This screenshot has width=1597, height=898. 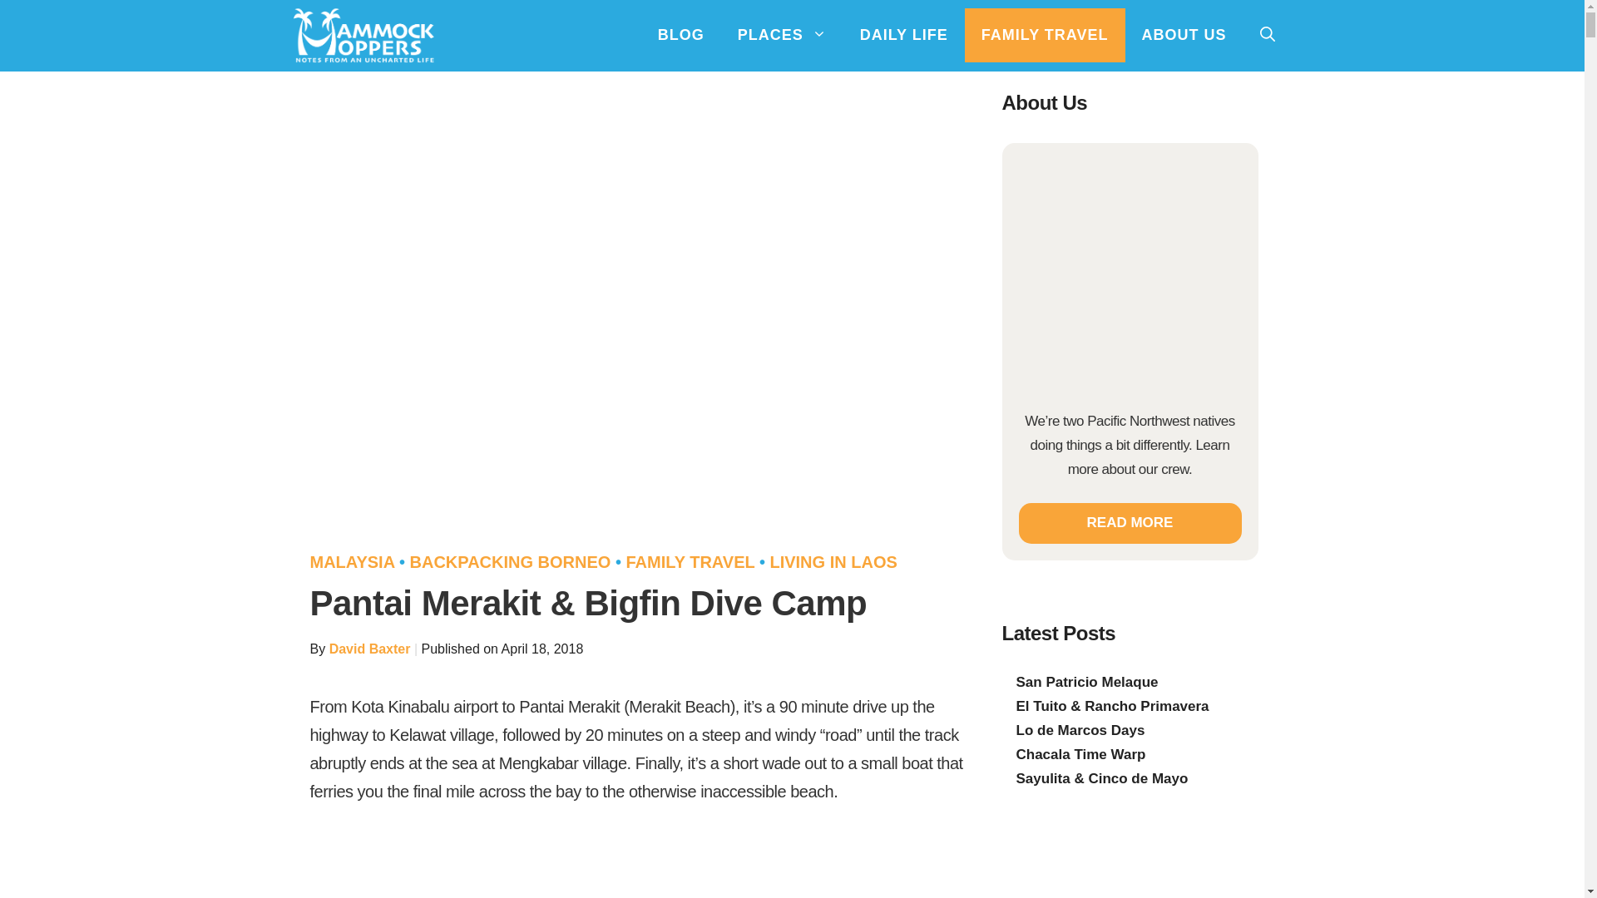 What do you see at coordinates (903, 35) in the screenshot?
I see `DAILY LIFE` at bounding box center [903, 35].